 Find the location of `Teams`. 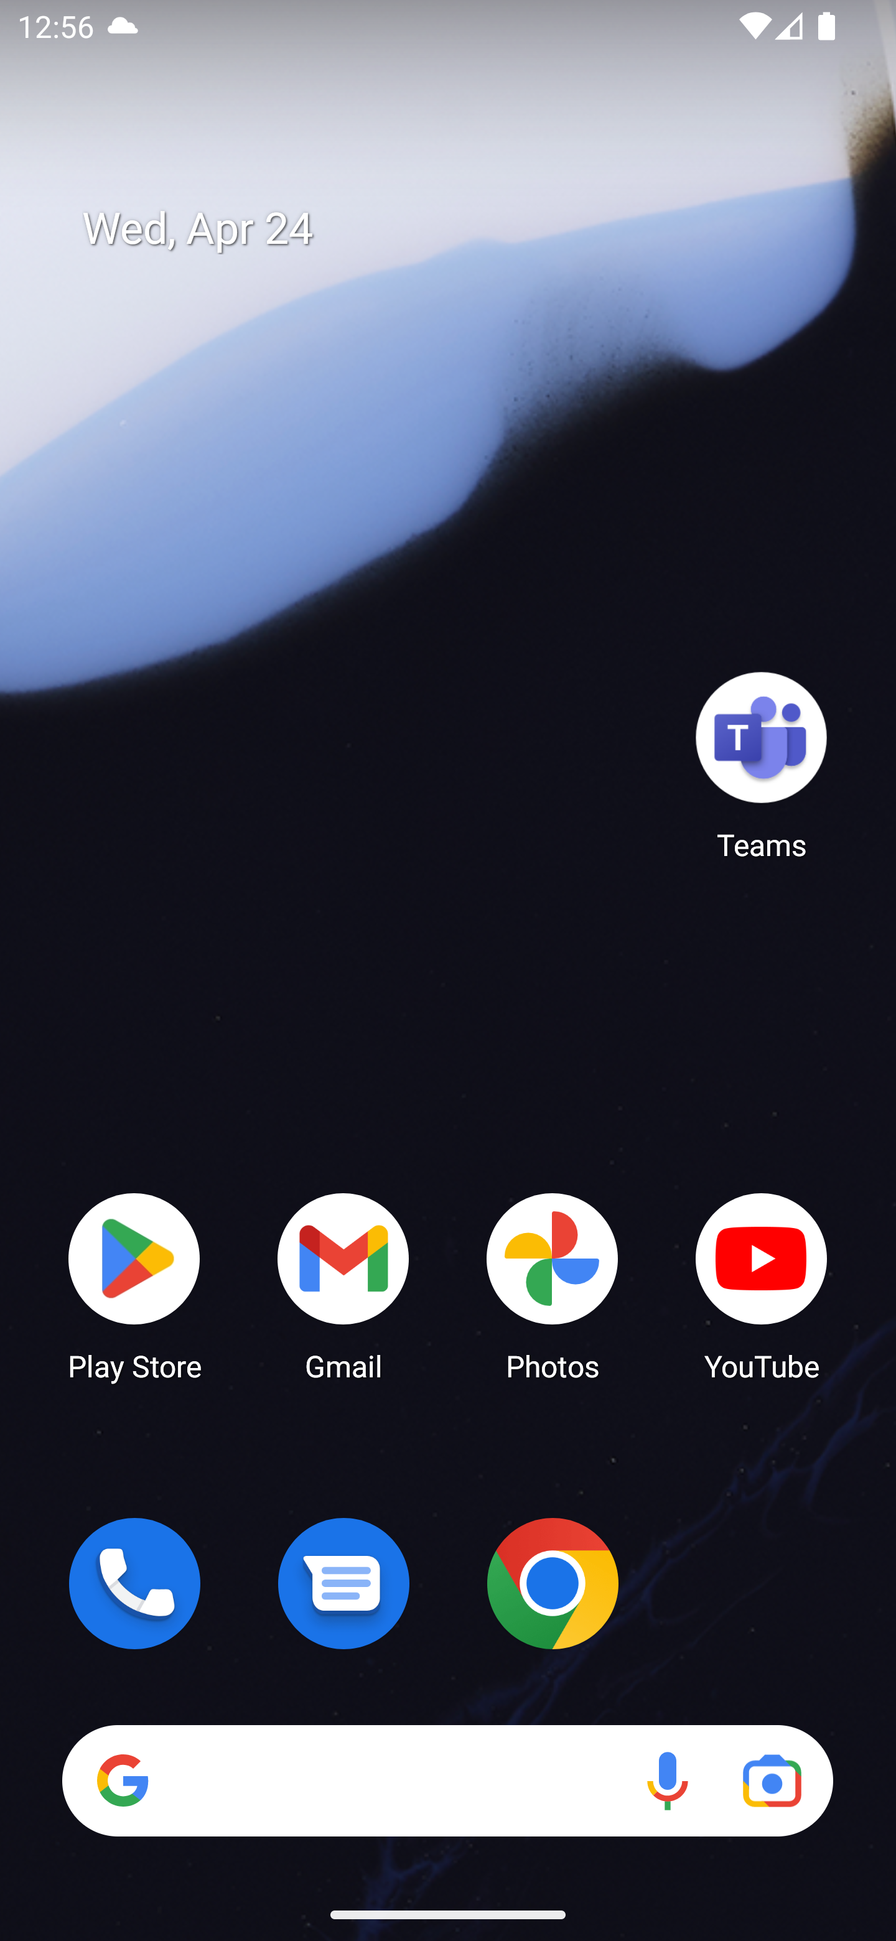

Teams is located at coordinates (762, 765).